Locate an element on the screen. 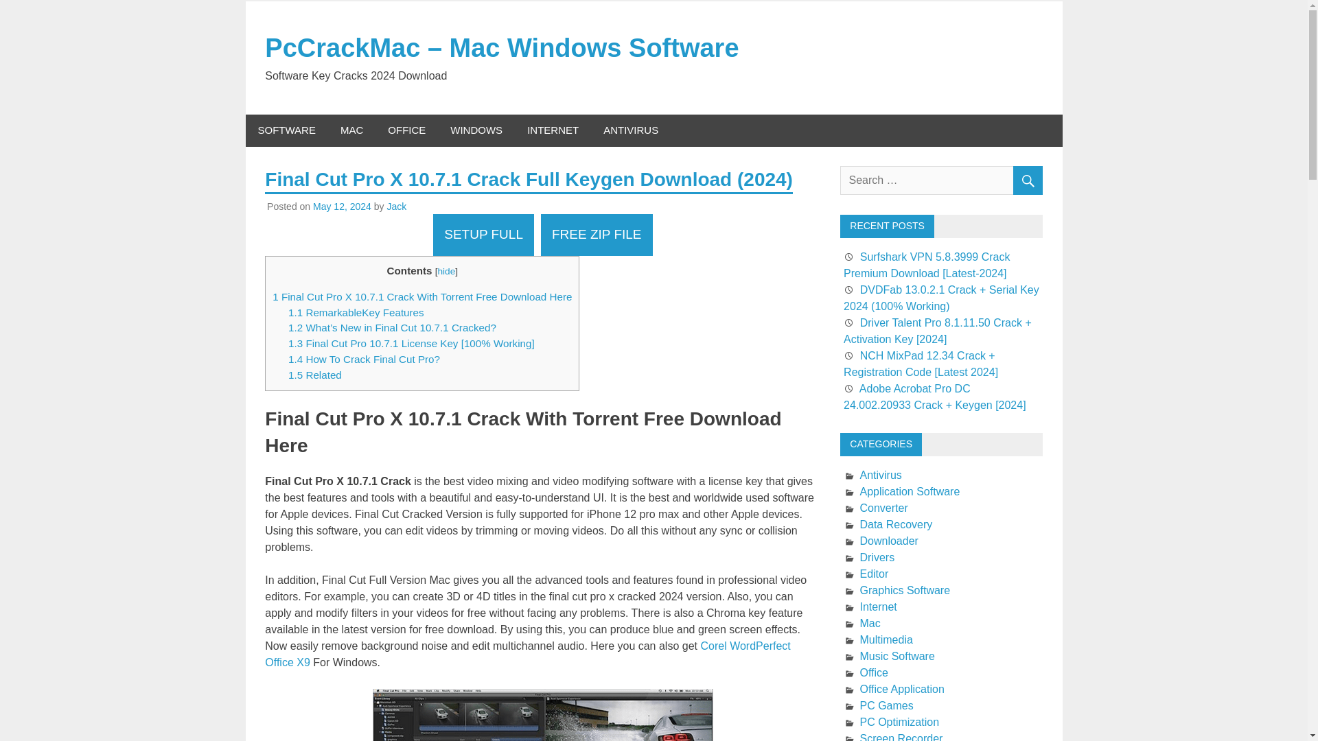 The height and width of the screenshot is (741, 1318). 1.1 RemarkableKey Features is located at coordinates (356, 313).